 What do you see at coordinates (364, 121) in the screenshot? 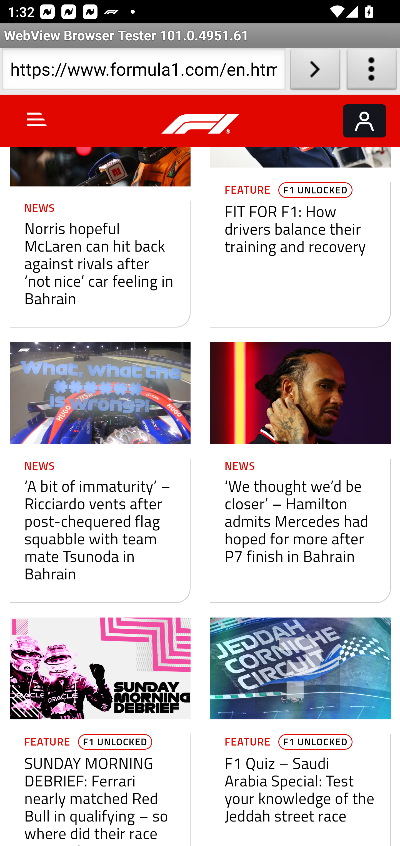
I see ` Login/Register  Login/Register` at bounding box center [364, 121].